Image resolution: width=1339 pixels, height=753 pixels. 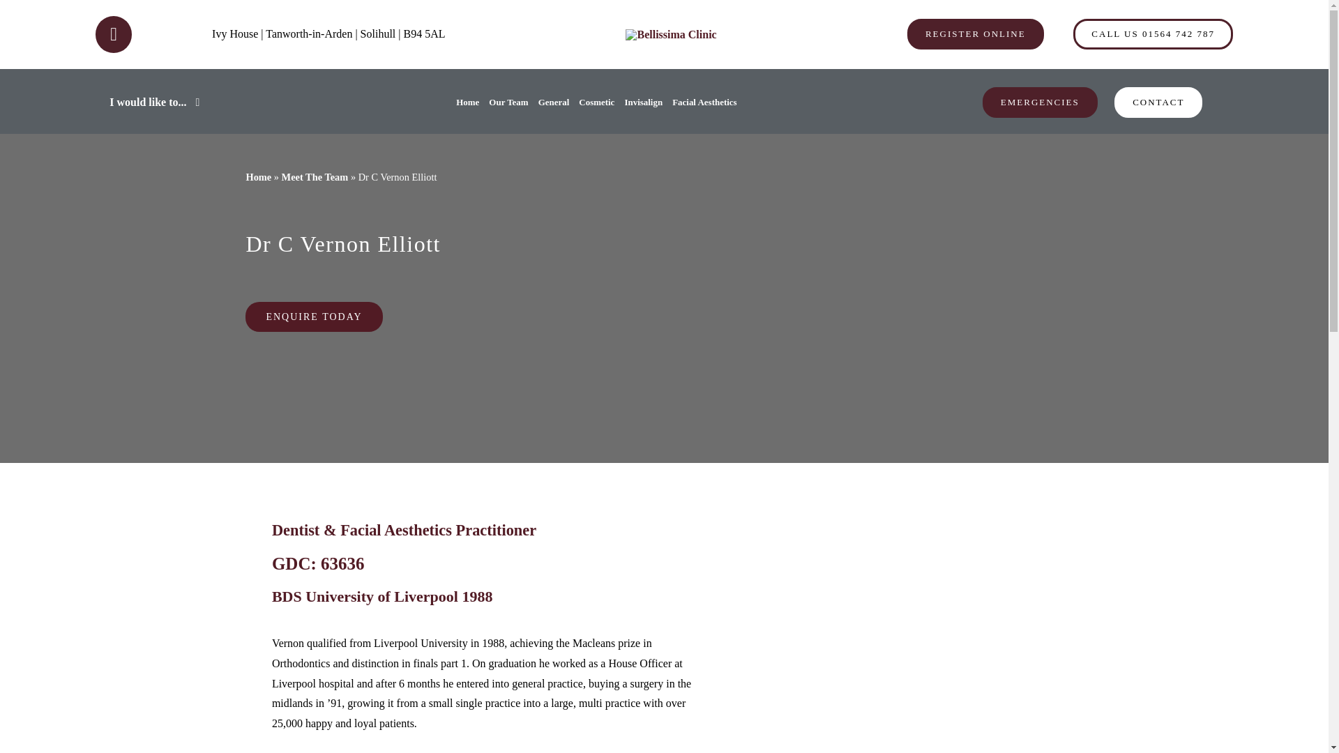 What do you see at coordinates (1158, 102) in the screenshot?
I see `CONTACT` at bounding box center [1158, 102].